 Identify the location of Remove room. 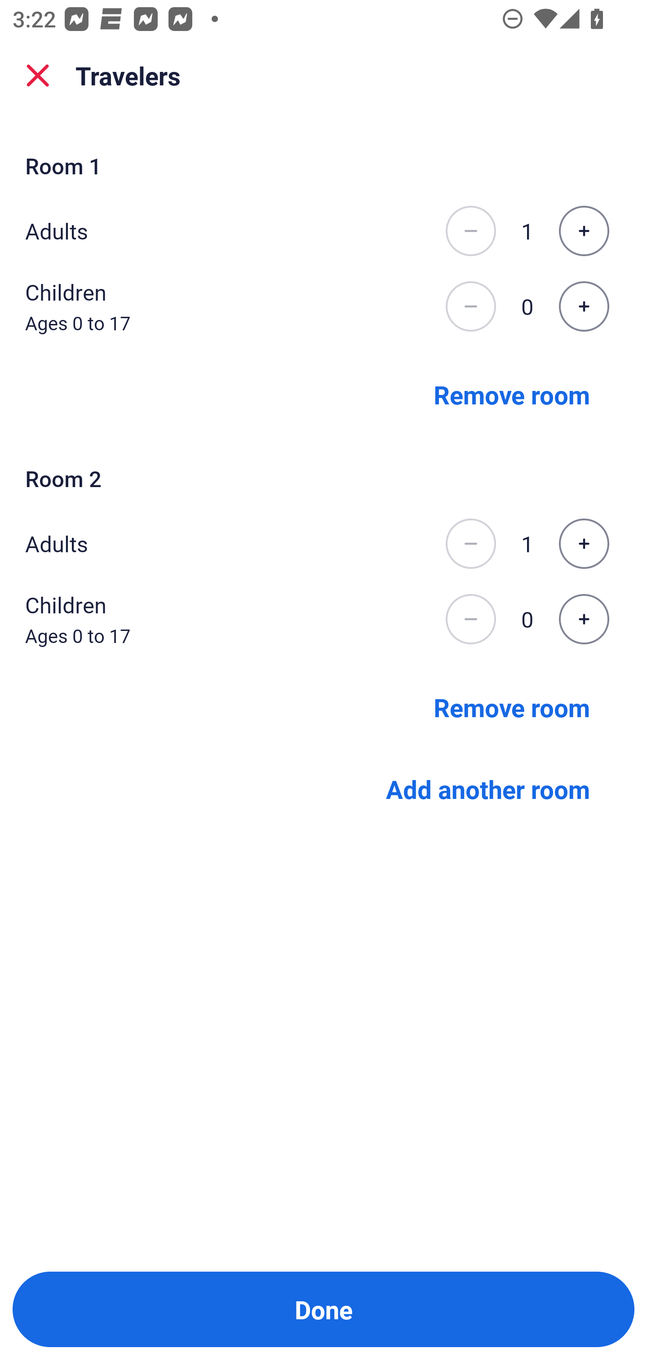
(512, 394).